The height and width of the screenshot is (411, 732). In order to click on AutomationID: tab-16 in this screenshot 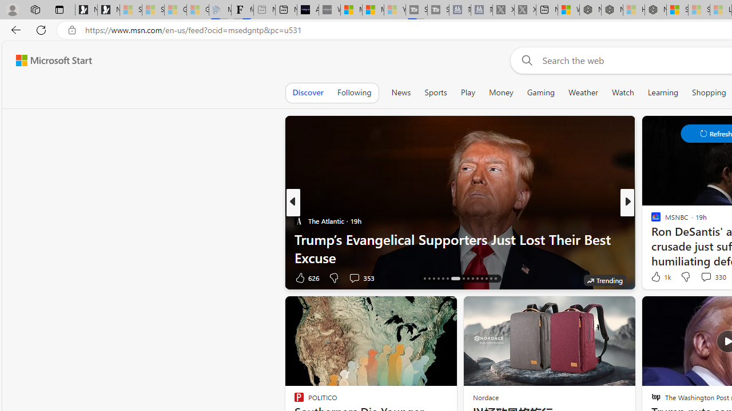, I will do `click(424, 279)`.